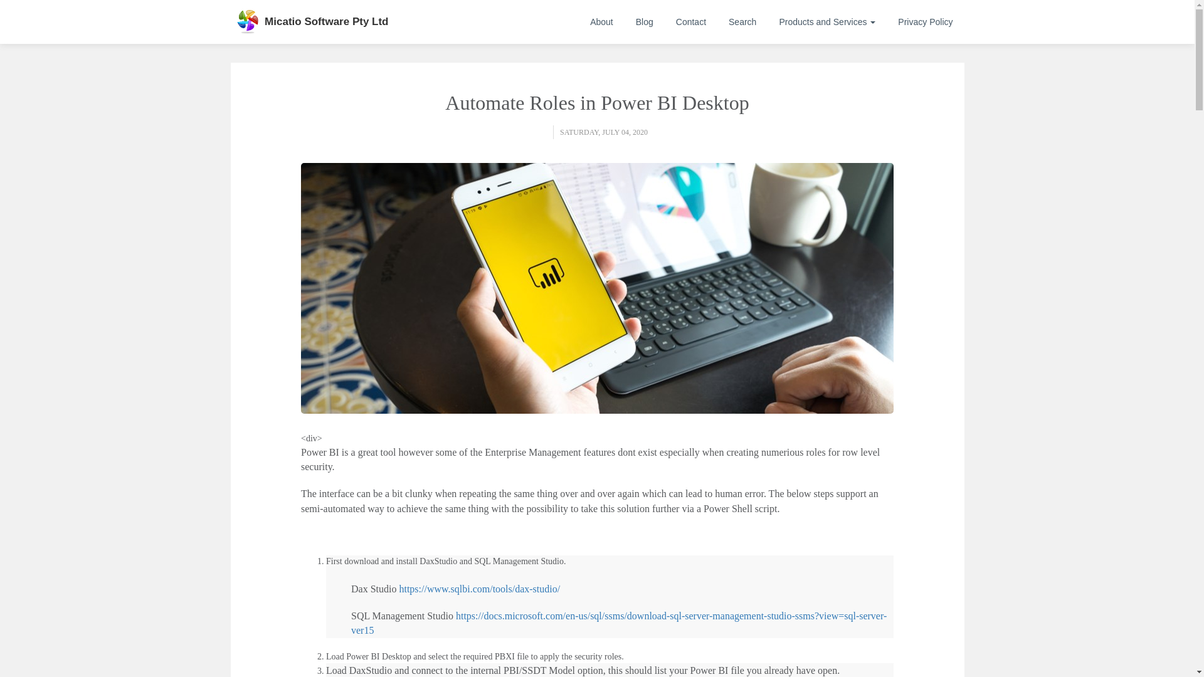  Describe the element at coordinates (326, 21) in the screenshot. I see `Micatio Software Pty Ltd` at that location.